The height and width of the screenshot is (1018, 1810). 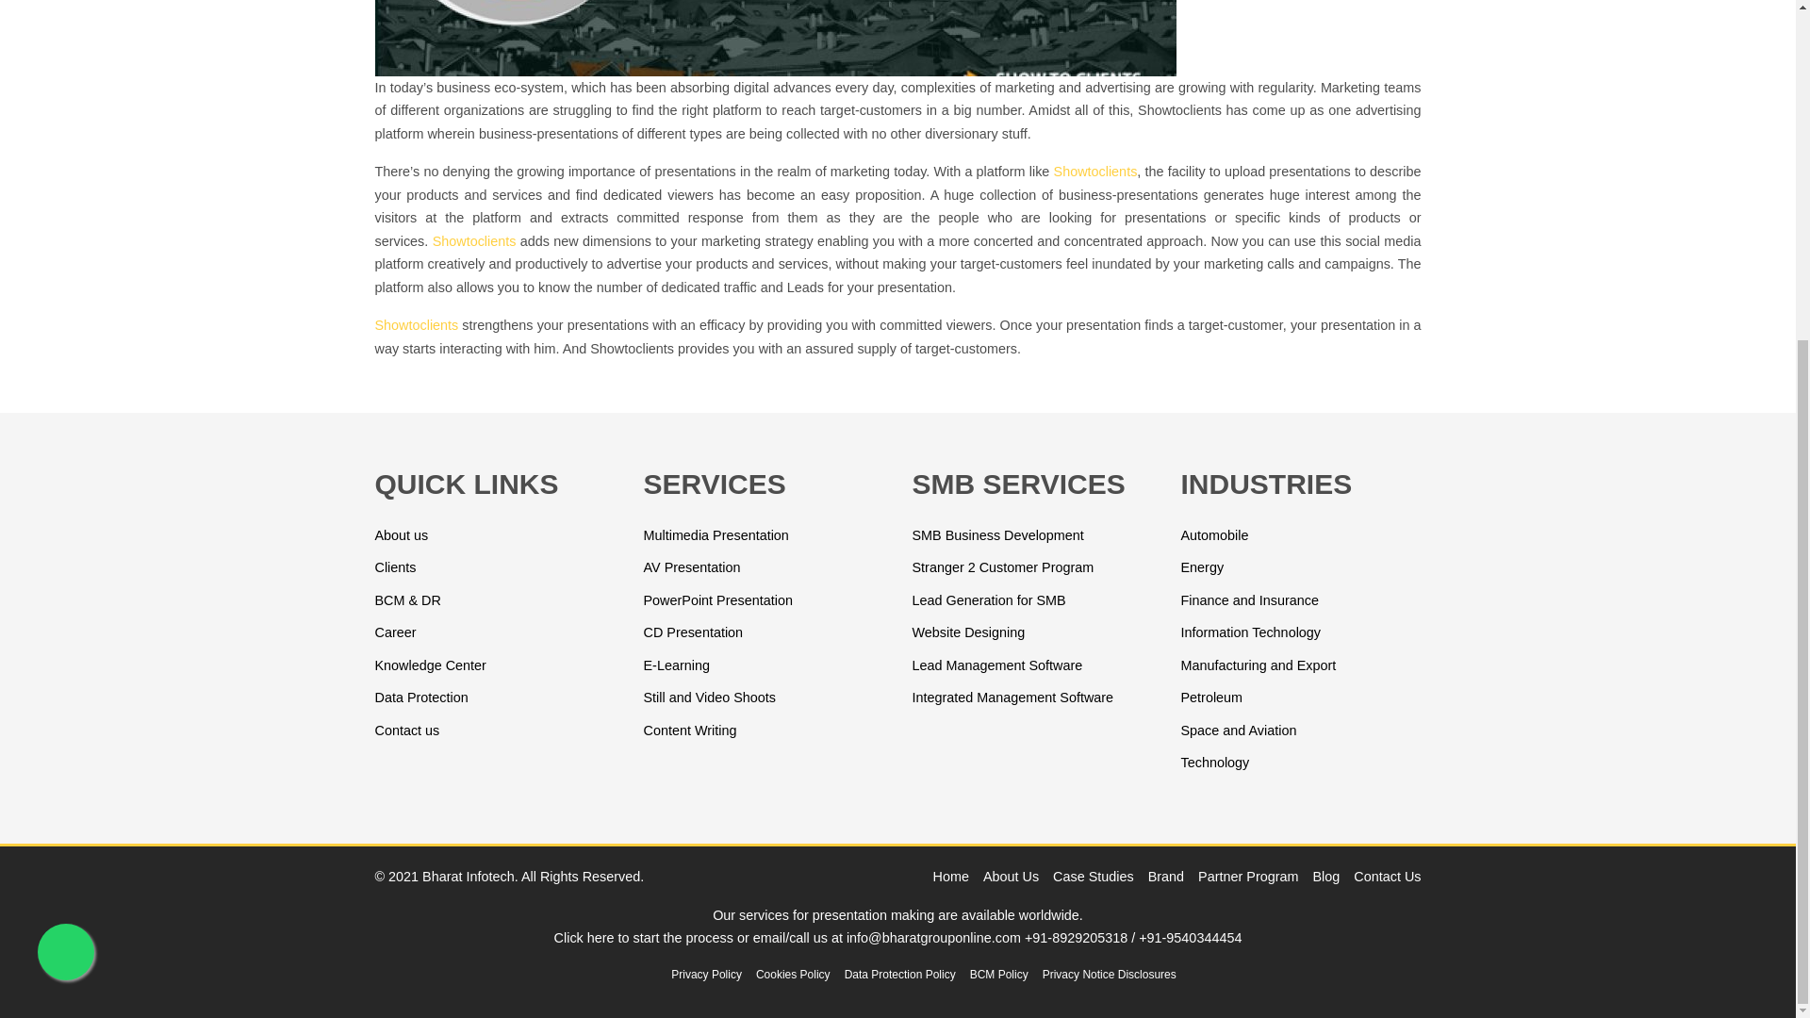 I want to click on Showtoclients, so click(x=473, y=241).